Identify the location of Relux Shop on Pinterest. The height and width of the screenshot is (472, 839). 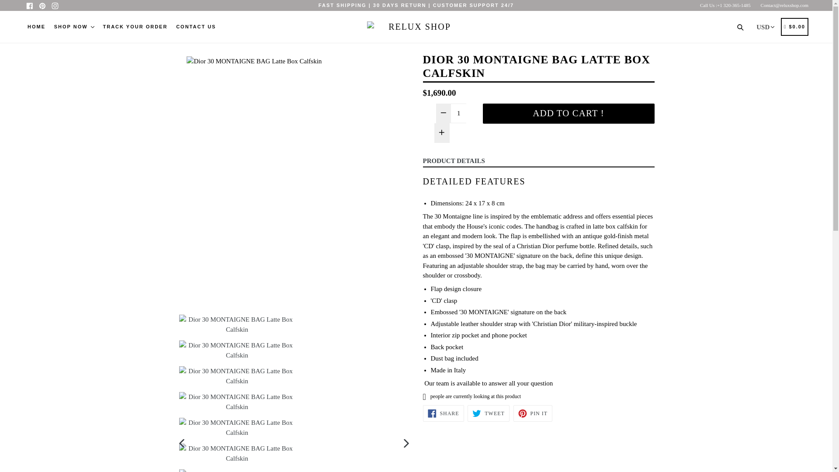
(42, 5).